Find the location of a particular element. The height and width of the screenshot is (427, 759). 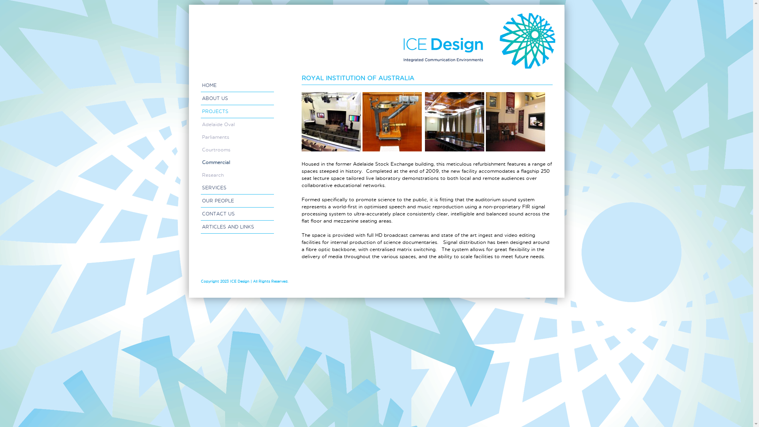

Royal Institution Australia is located at coordinates (515, 122).